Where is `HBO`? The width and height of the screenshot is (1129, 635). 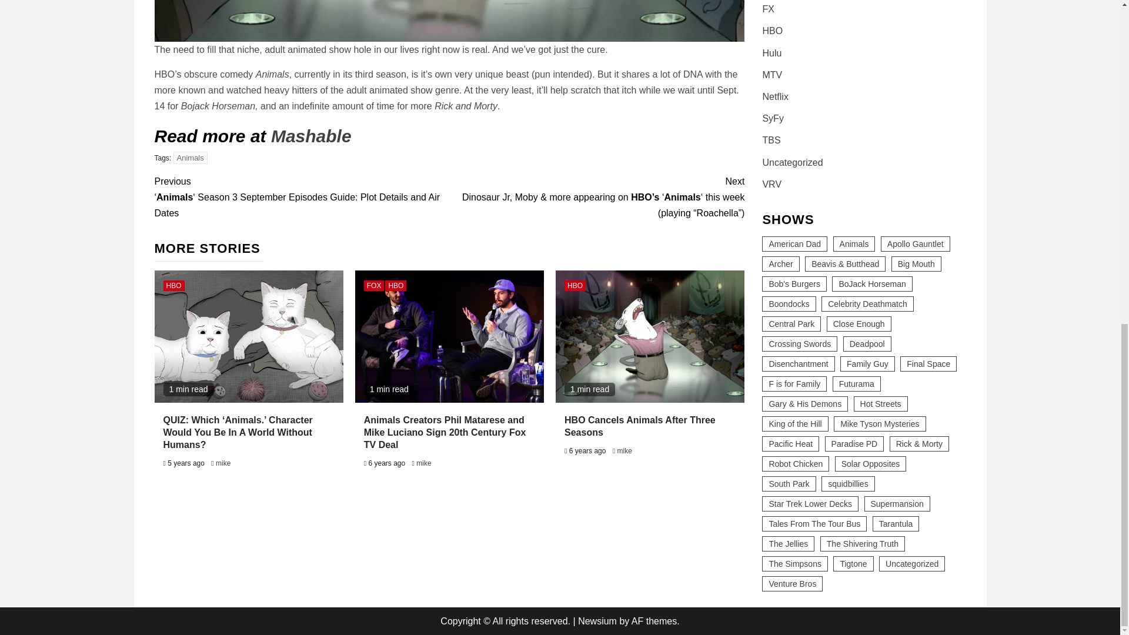 HBO is located at coordinates (174, 286).